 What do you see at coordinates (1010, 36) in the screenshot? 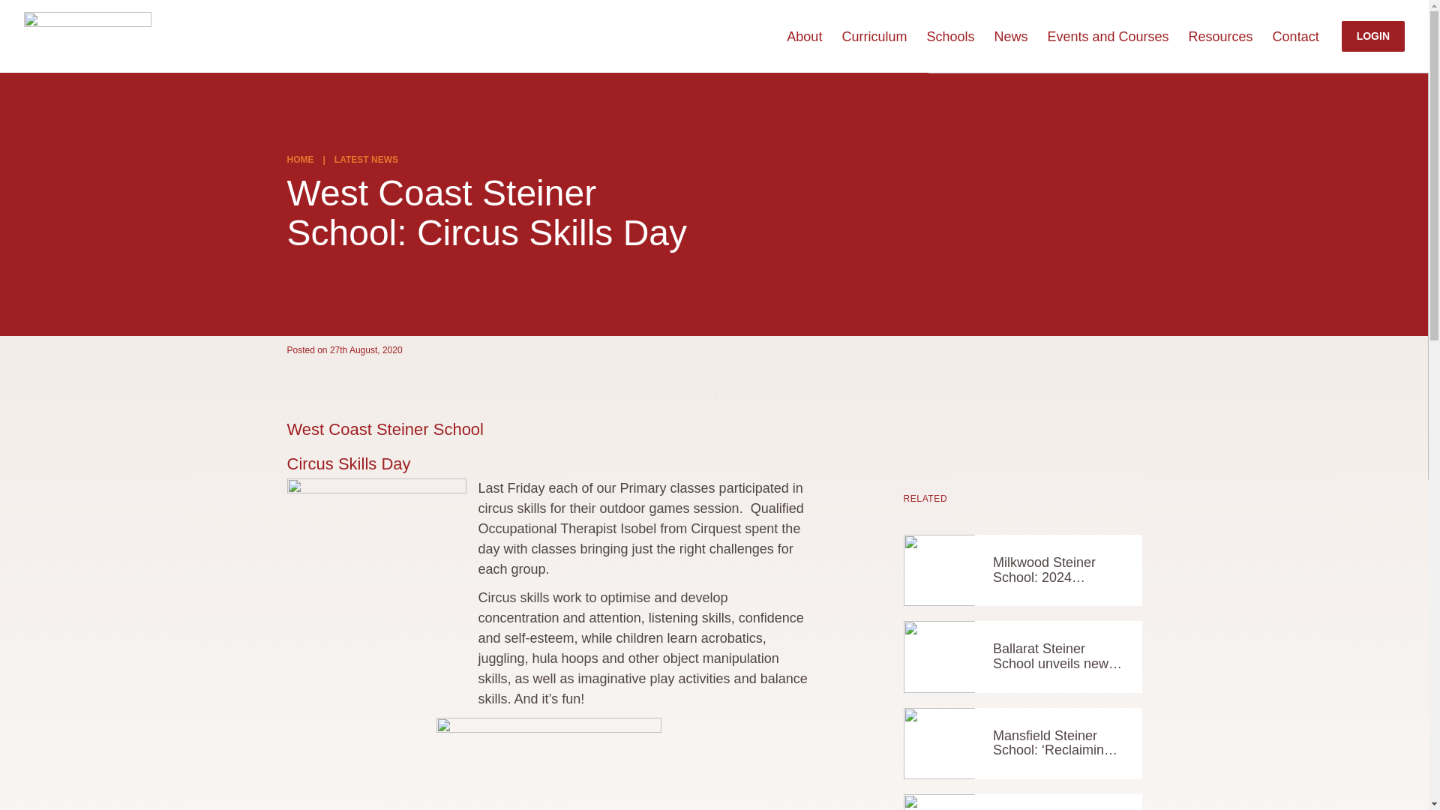
I see `News` at bounding box center [1010, 36].